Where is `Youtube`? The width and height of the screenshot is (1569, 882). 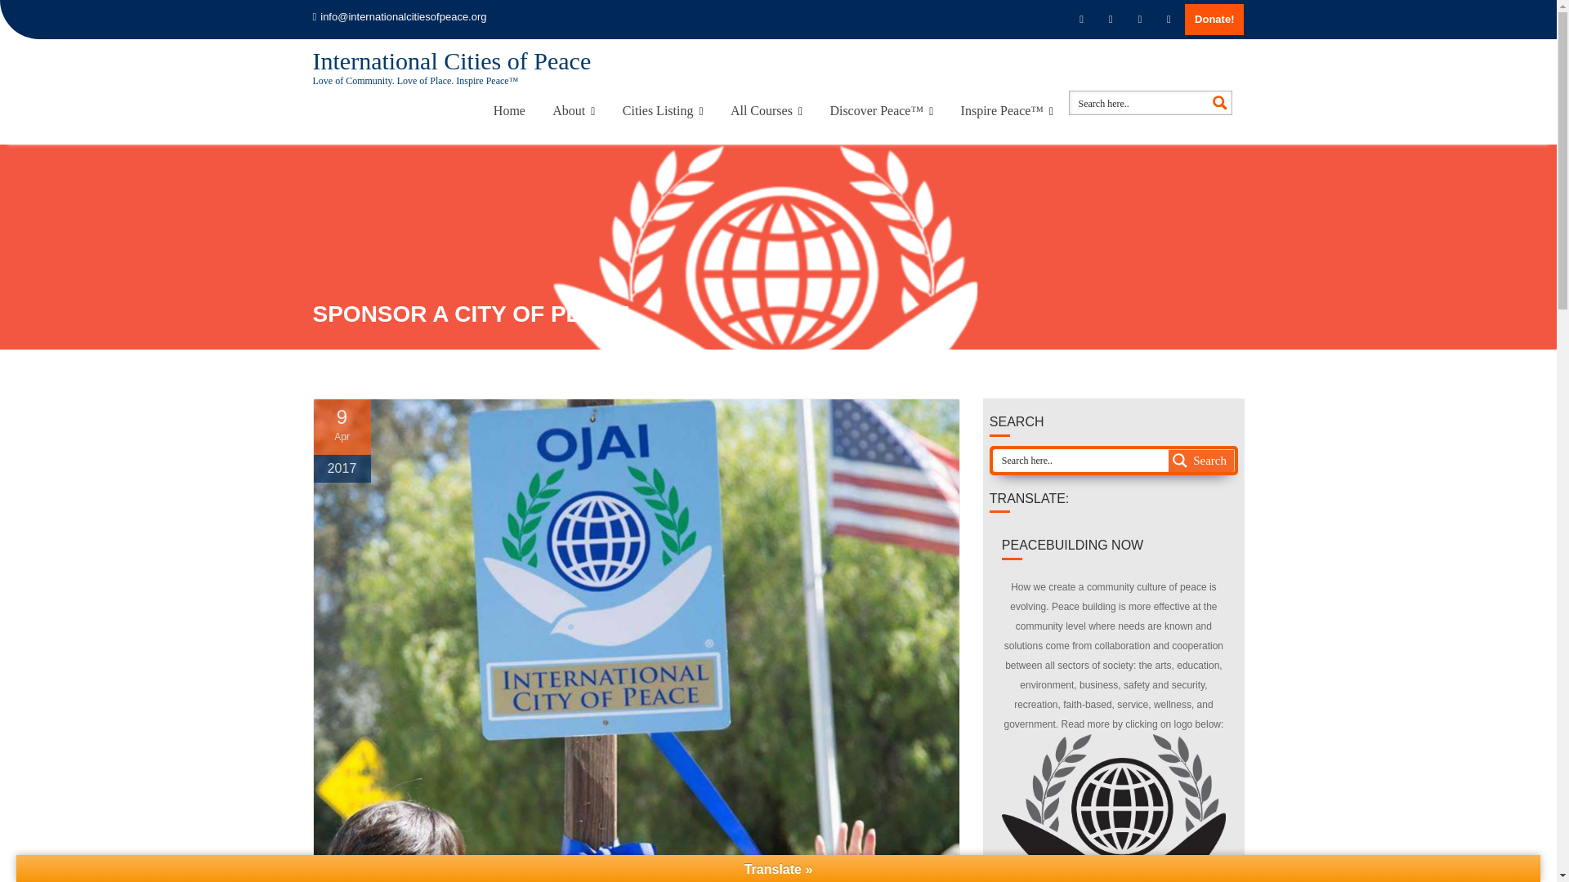
Youtube is located at coordinates (1168, 19).